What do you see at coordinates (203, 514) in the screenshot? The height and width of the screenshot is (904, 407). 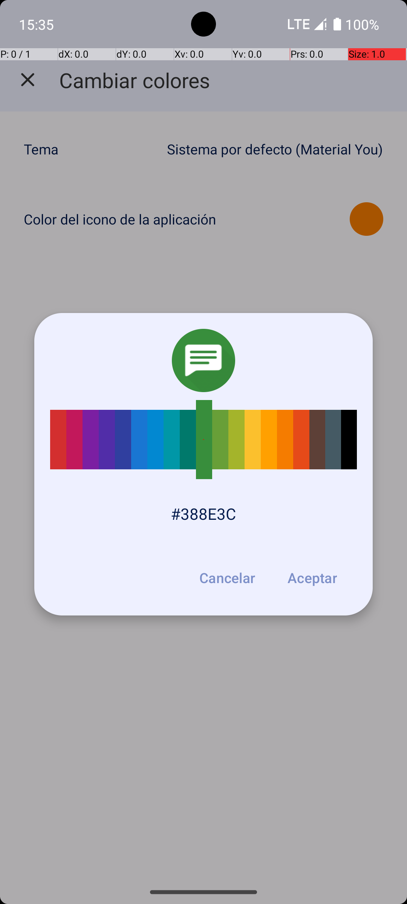 I see `#388E3C` at bounding box center [203, 514].